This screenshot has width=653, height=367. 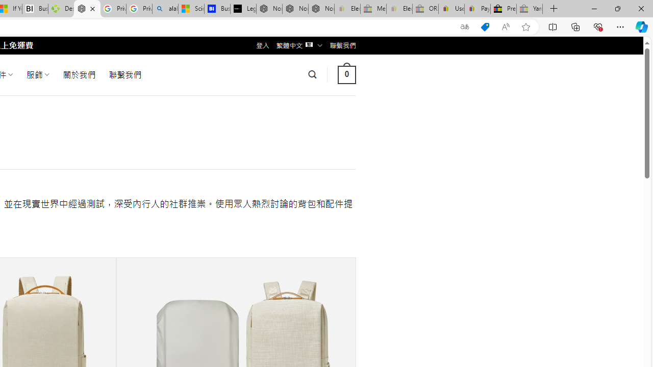 What do you see at coordinates (451, 9) in the screenshot?
I see `User Privacy Notice | eBay` at bounding box center [451, 9].